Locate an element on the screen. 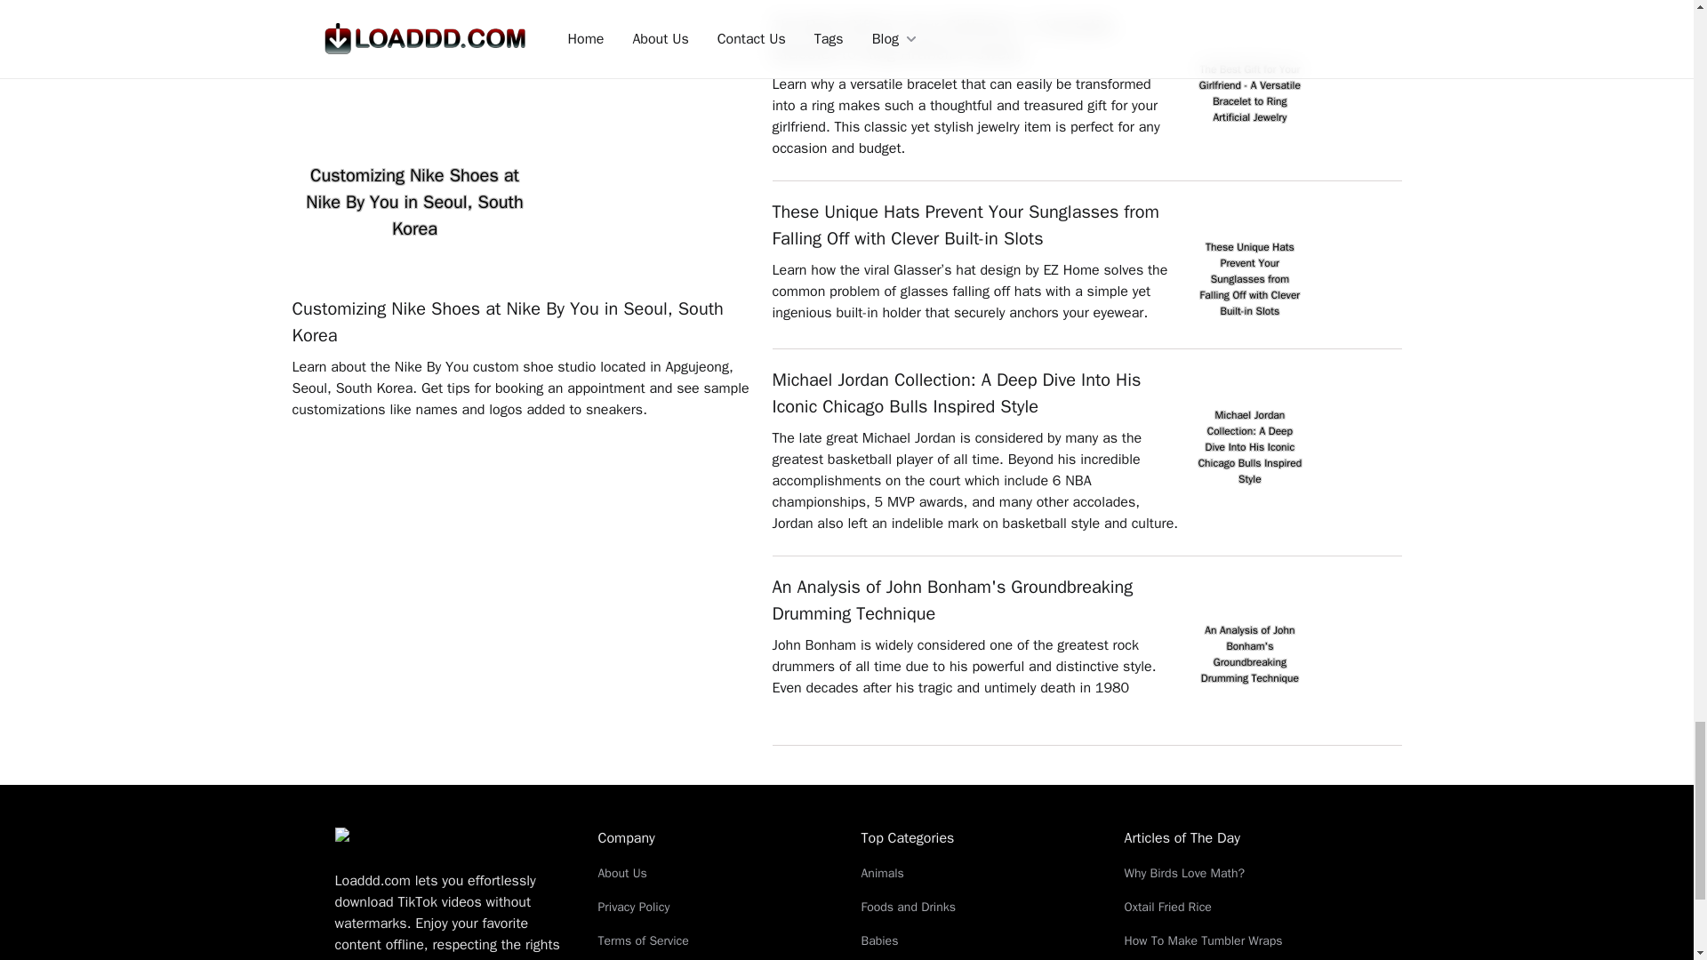 This screenshot has width=1707, height=960. Privacy Policy is located at coordinates (715, 907).